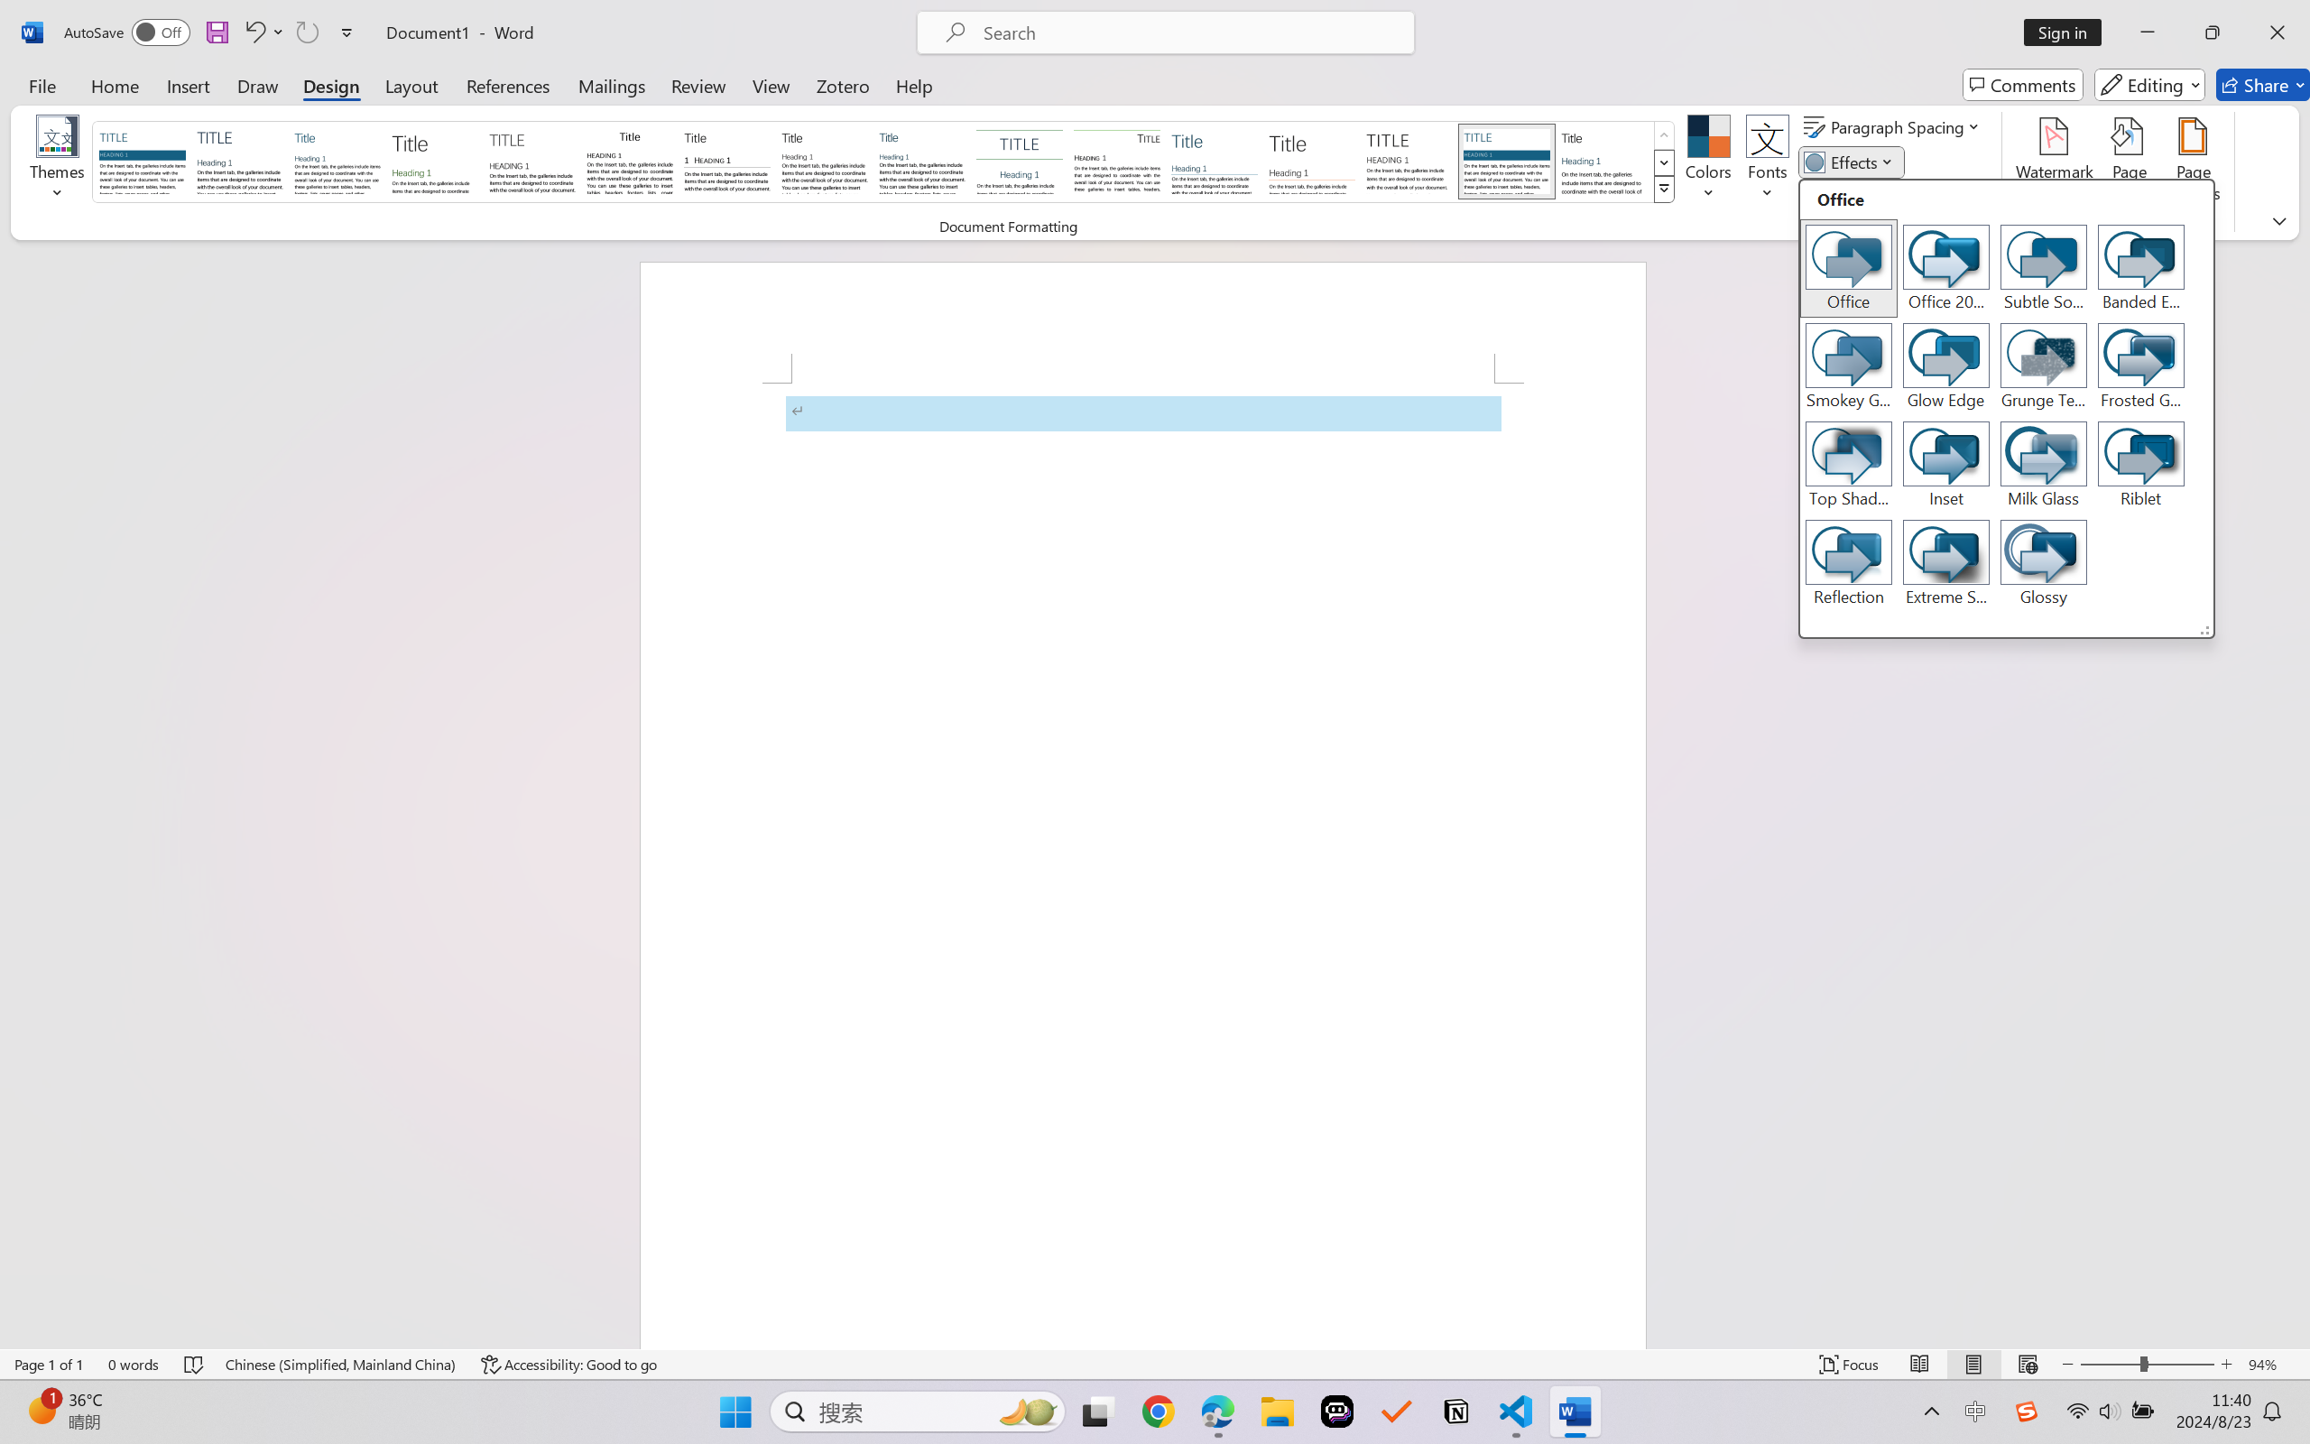 This screenshot has width=2310, height=1444. What do you see at coordinates (1664, 190) in the screenshot?
I see `Style Set` at bounding box center [1664, 190].